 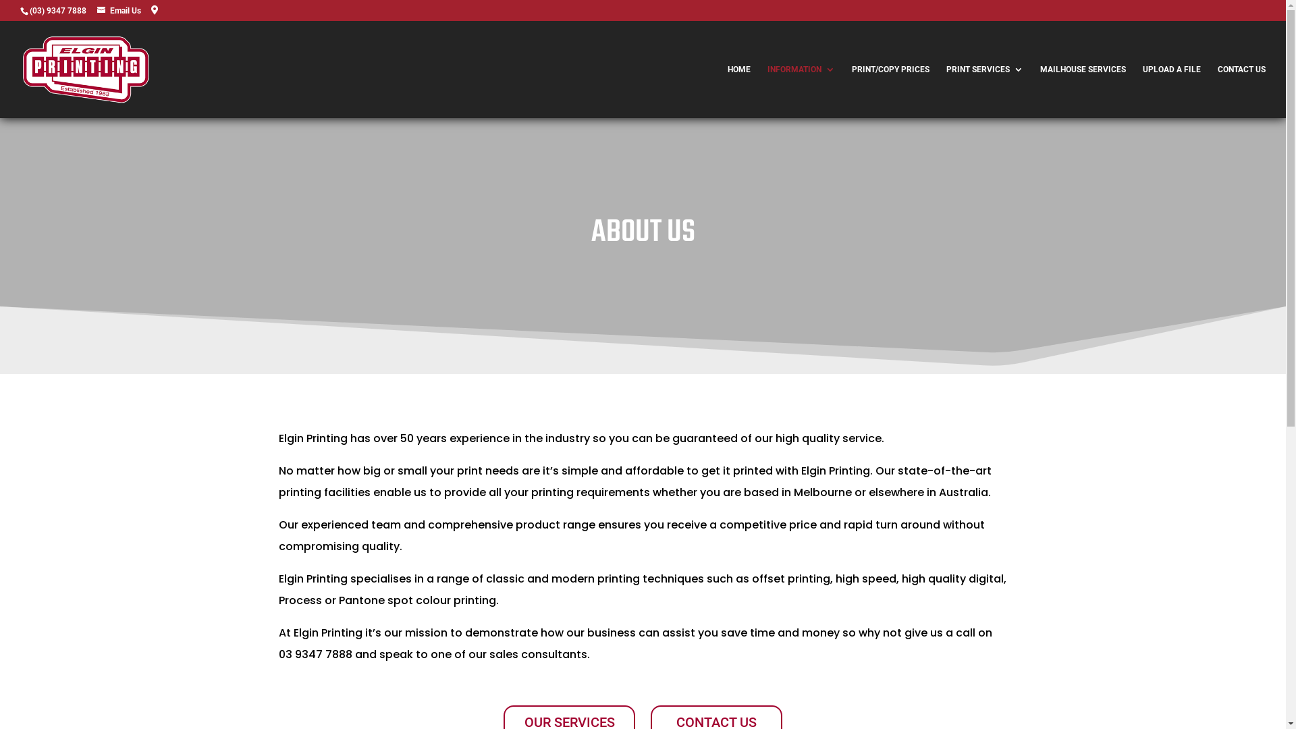 I want to click on INFORMATION, so click(x=801, y=92).